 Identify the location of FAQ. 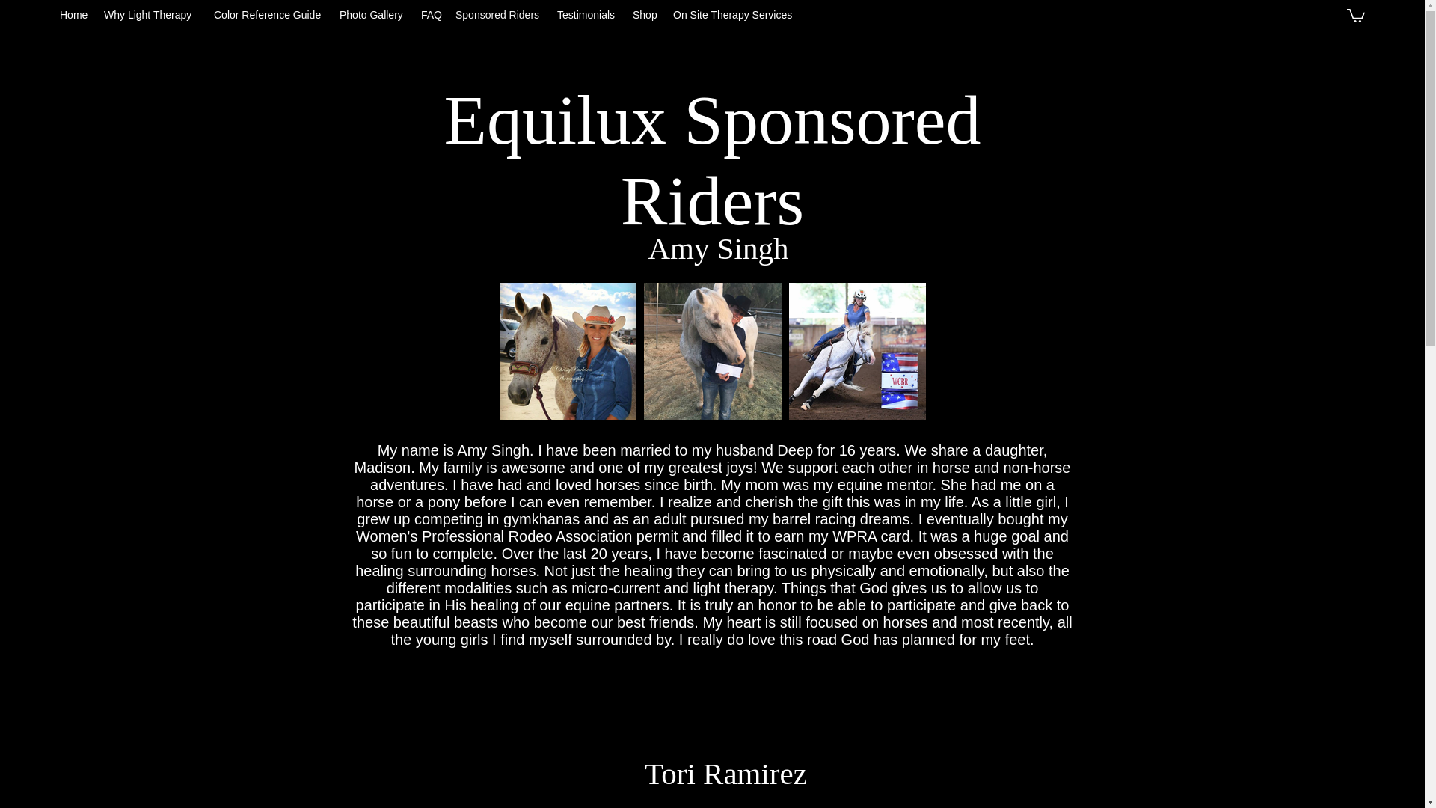
(431, 15).